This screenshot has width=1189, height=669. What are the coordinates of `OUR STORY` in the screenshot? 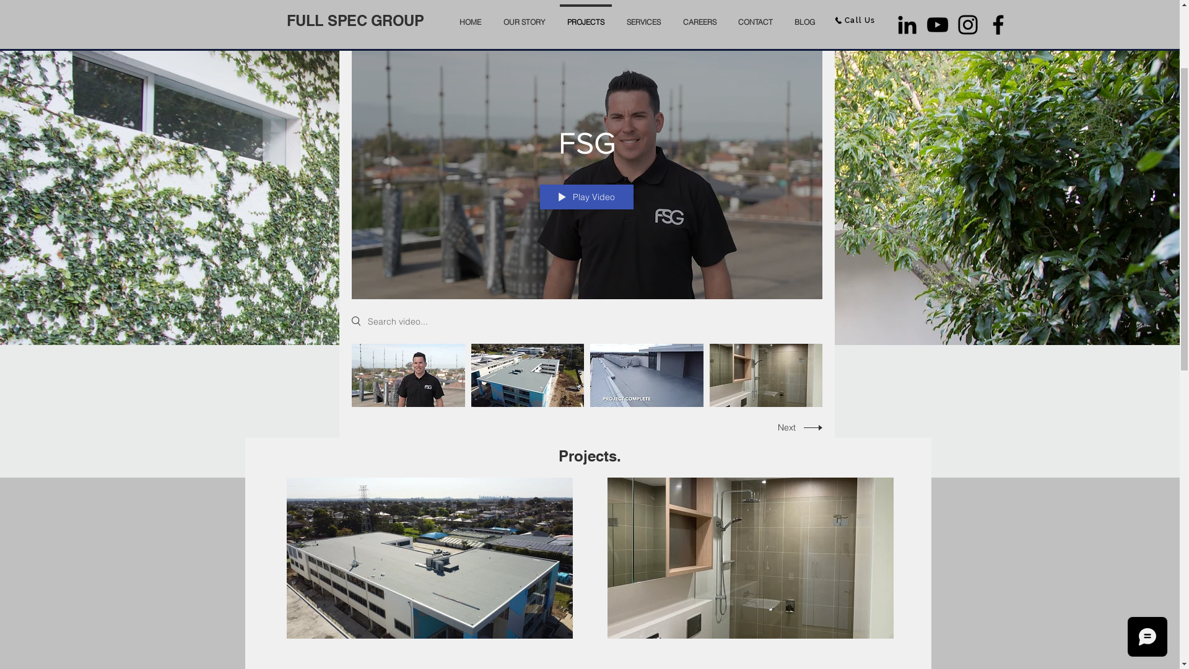 It's located at (524, 148).